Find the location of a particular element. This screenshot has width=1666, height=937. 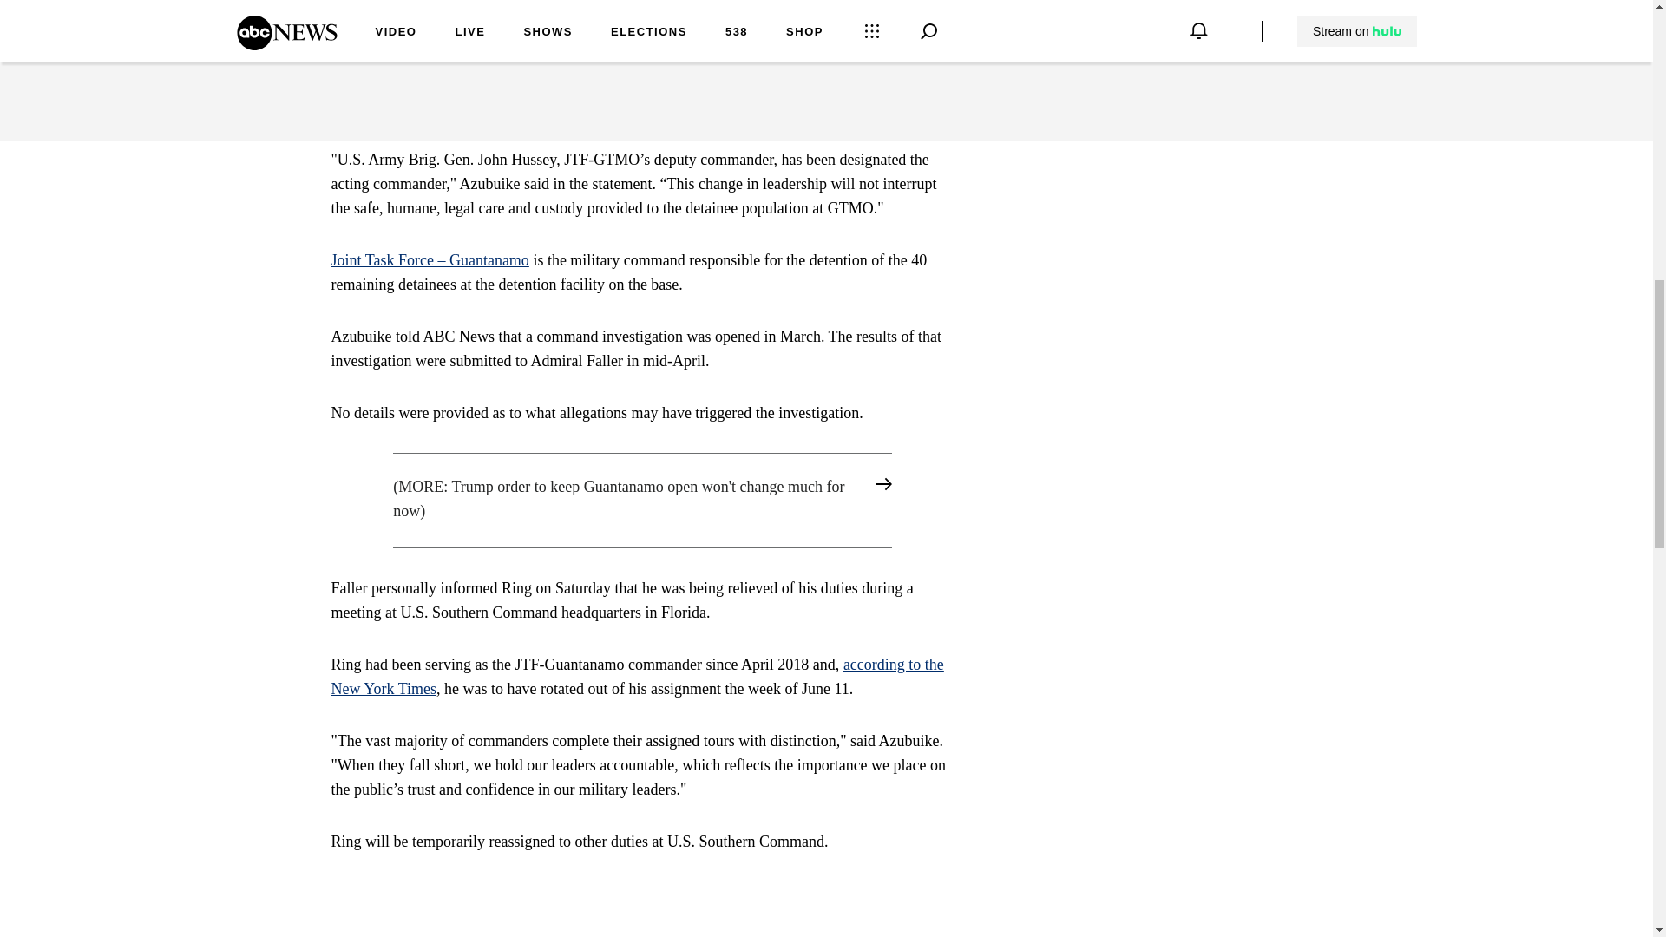

according to the New York Times is located at coordinates (638, 677).